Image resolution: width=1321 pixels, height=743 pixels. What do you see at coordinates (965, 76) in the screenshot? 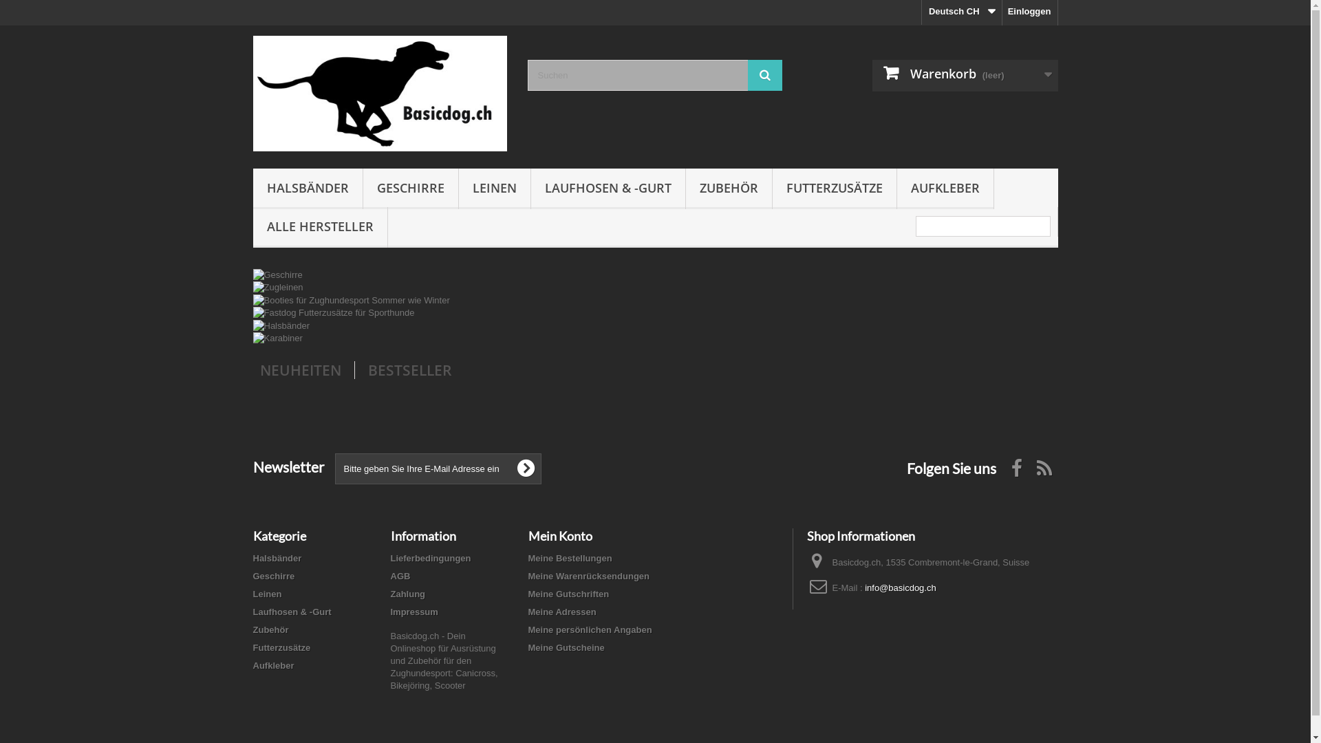
I see `Warenkorb (leer)` at bounding box center [965, 76].